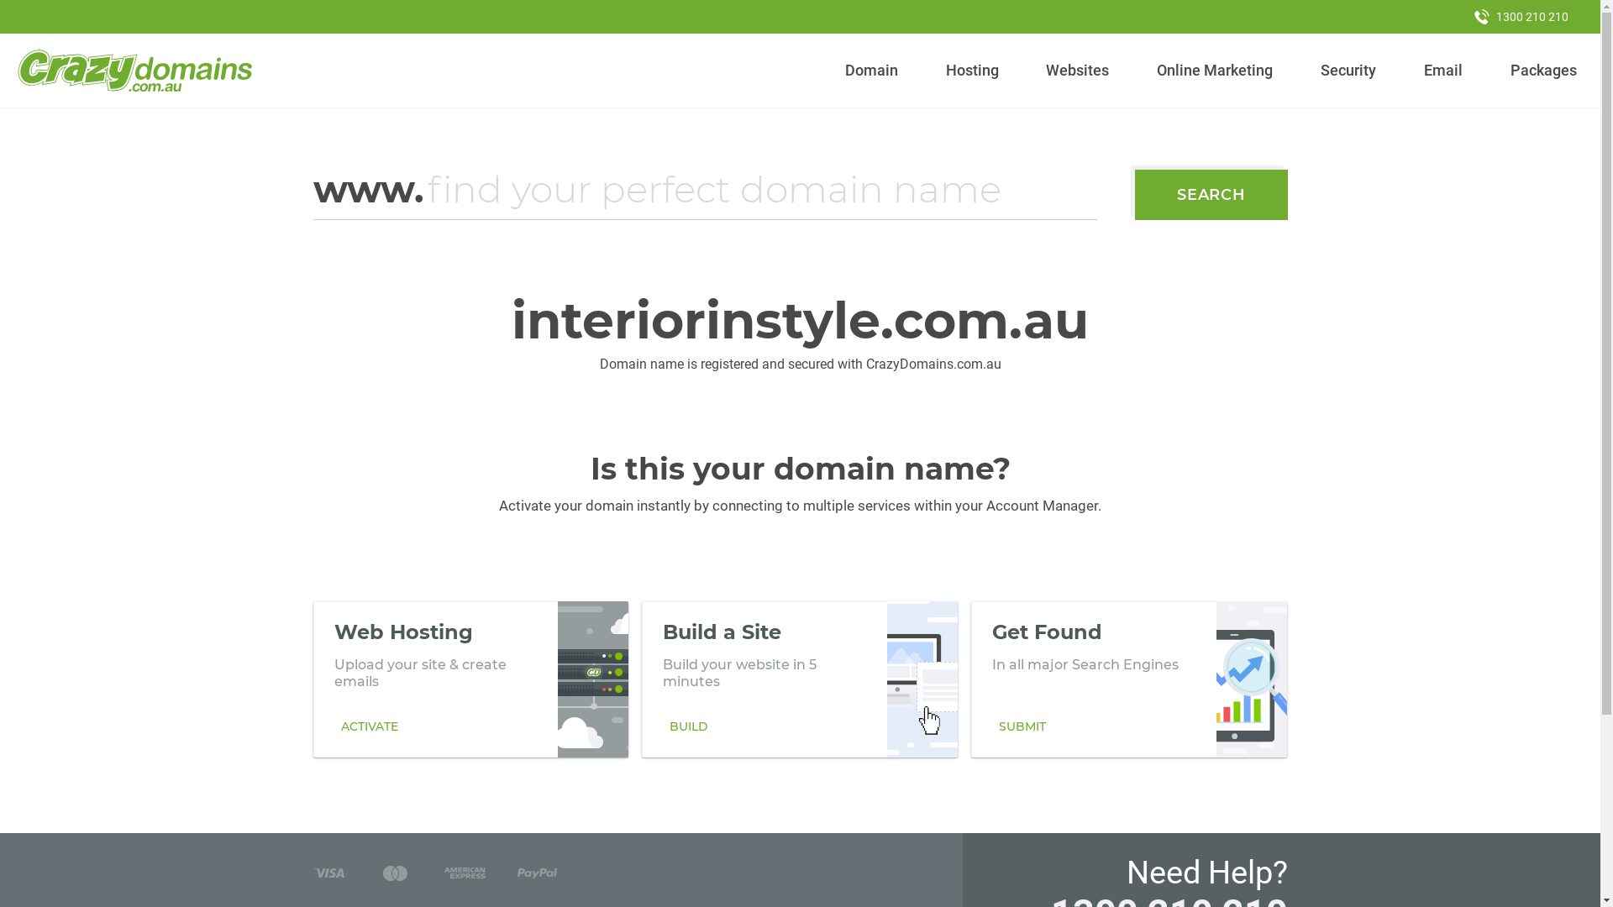  I want to click on Packages, so click(1543, 71).